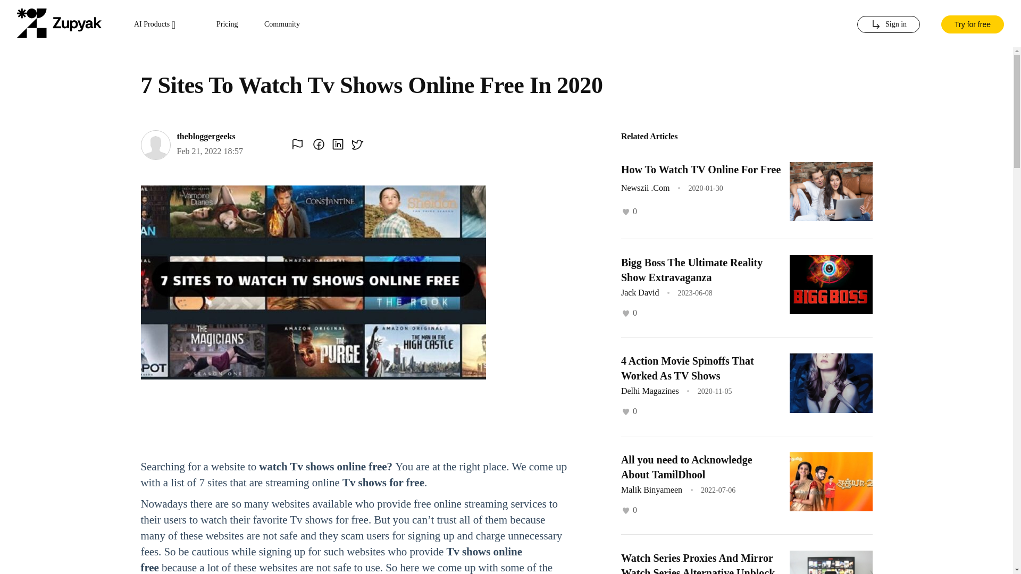  I want to click on Pricing, so click(227, 24).